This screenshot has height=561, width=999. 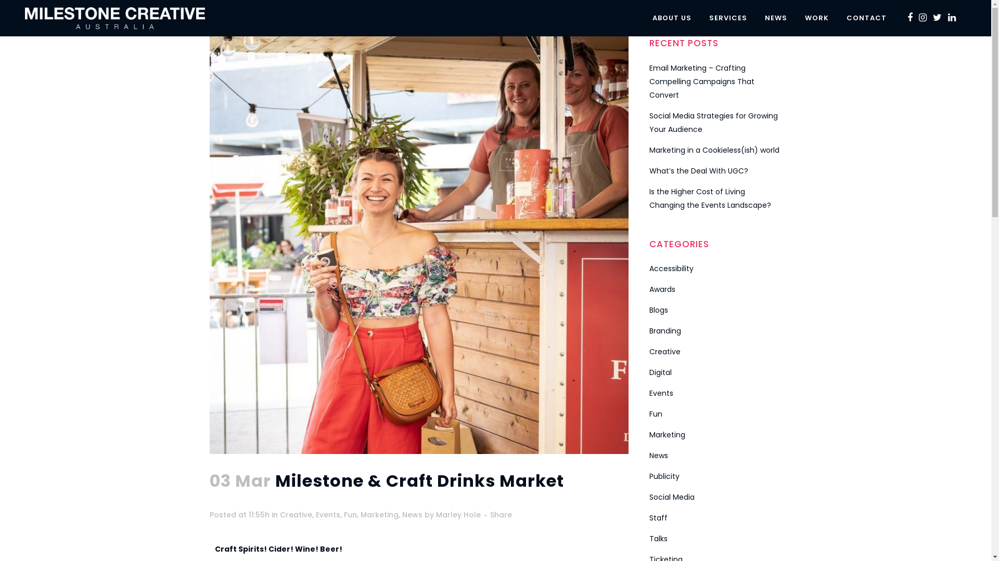 What do you see at coordinates (659, 456) in the screenshot?
I see `News` at bounding box center [659, 456].